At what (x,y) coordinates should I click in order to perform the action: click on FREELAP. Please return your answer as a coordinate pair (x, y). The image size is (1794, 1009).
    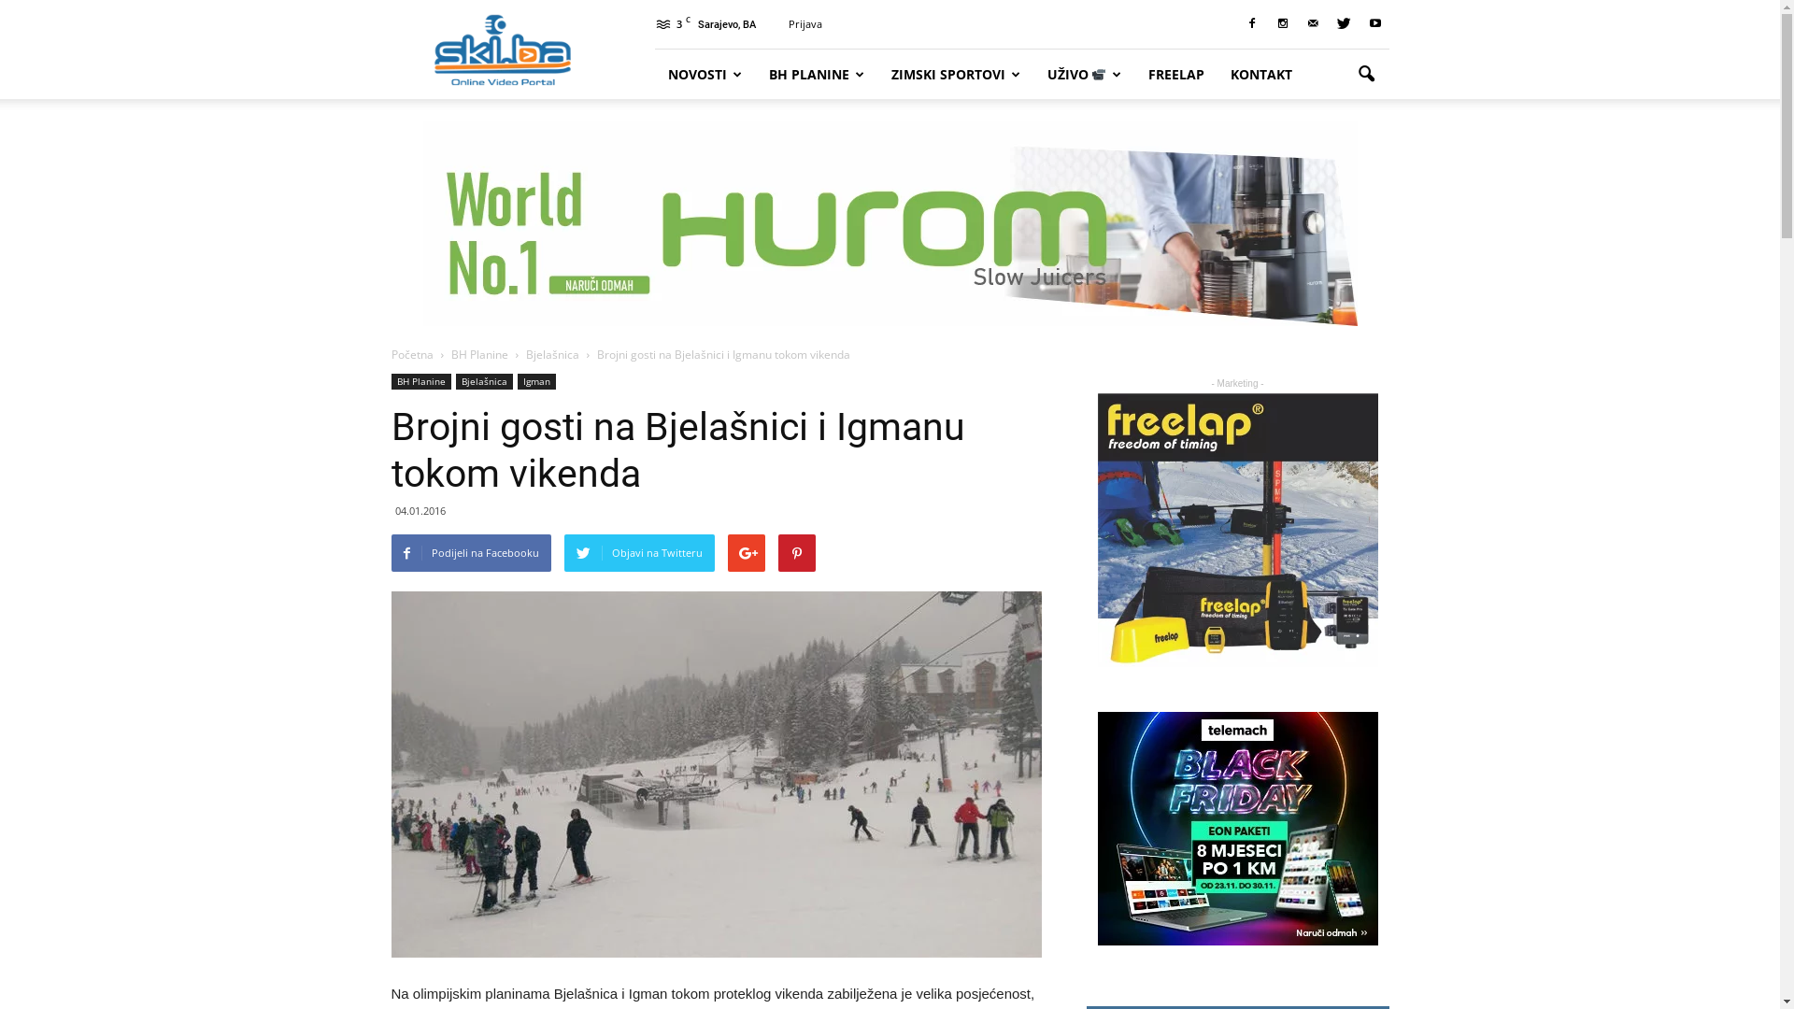
    Looking at the image, I should click on (1176, 75).